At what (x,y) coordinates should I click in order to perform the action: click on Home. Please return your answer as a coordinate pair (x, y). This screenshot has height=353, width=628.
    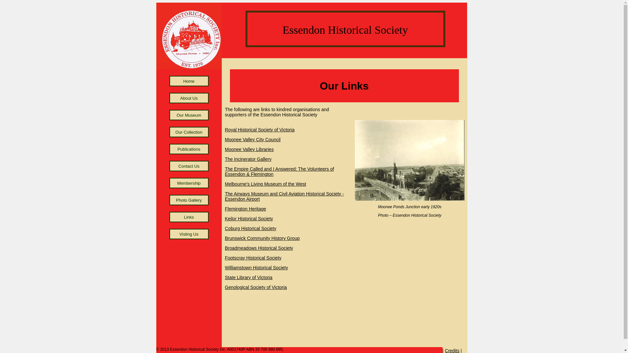
    Looking at the image, I should click on (189, 81).